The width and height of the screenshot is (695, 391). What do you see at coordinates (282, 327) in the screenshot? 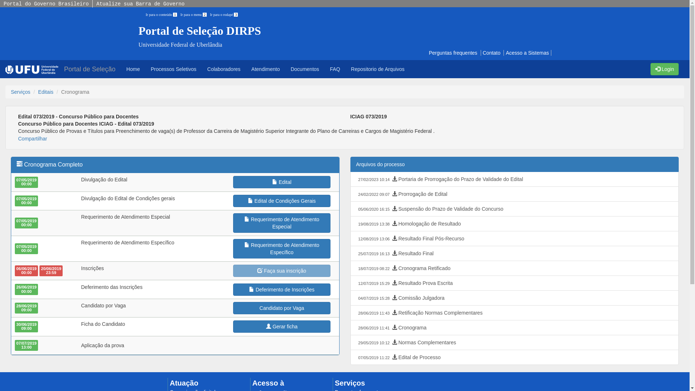
I see `Gerar ficha` at bounding box center [282, 327].